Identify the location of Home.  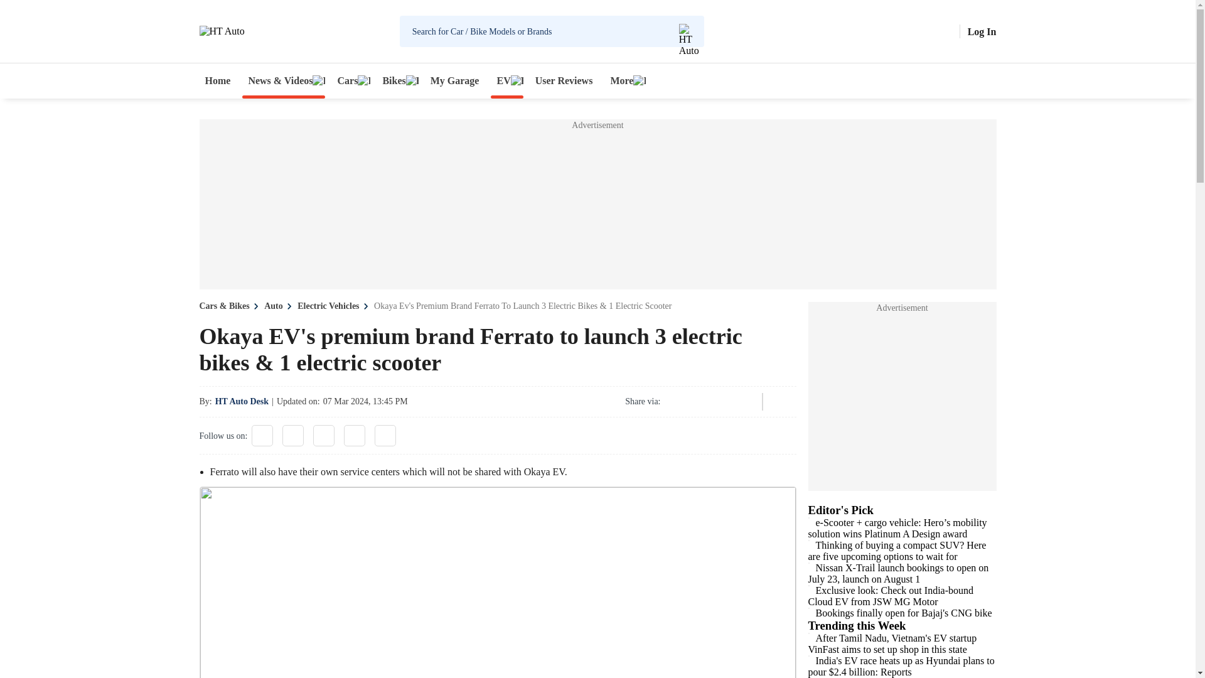
(218, 80).